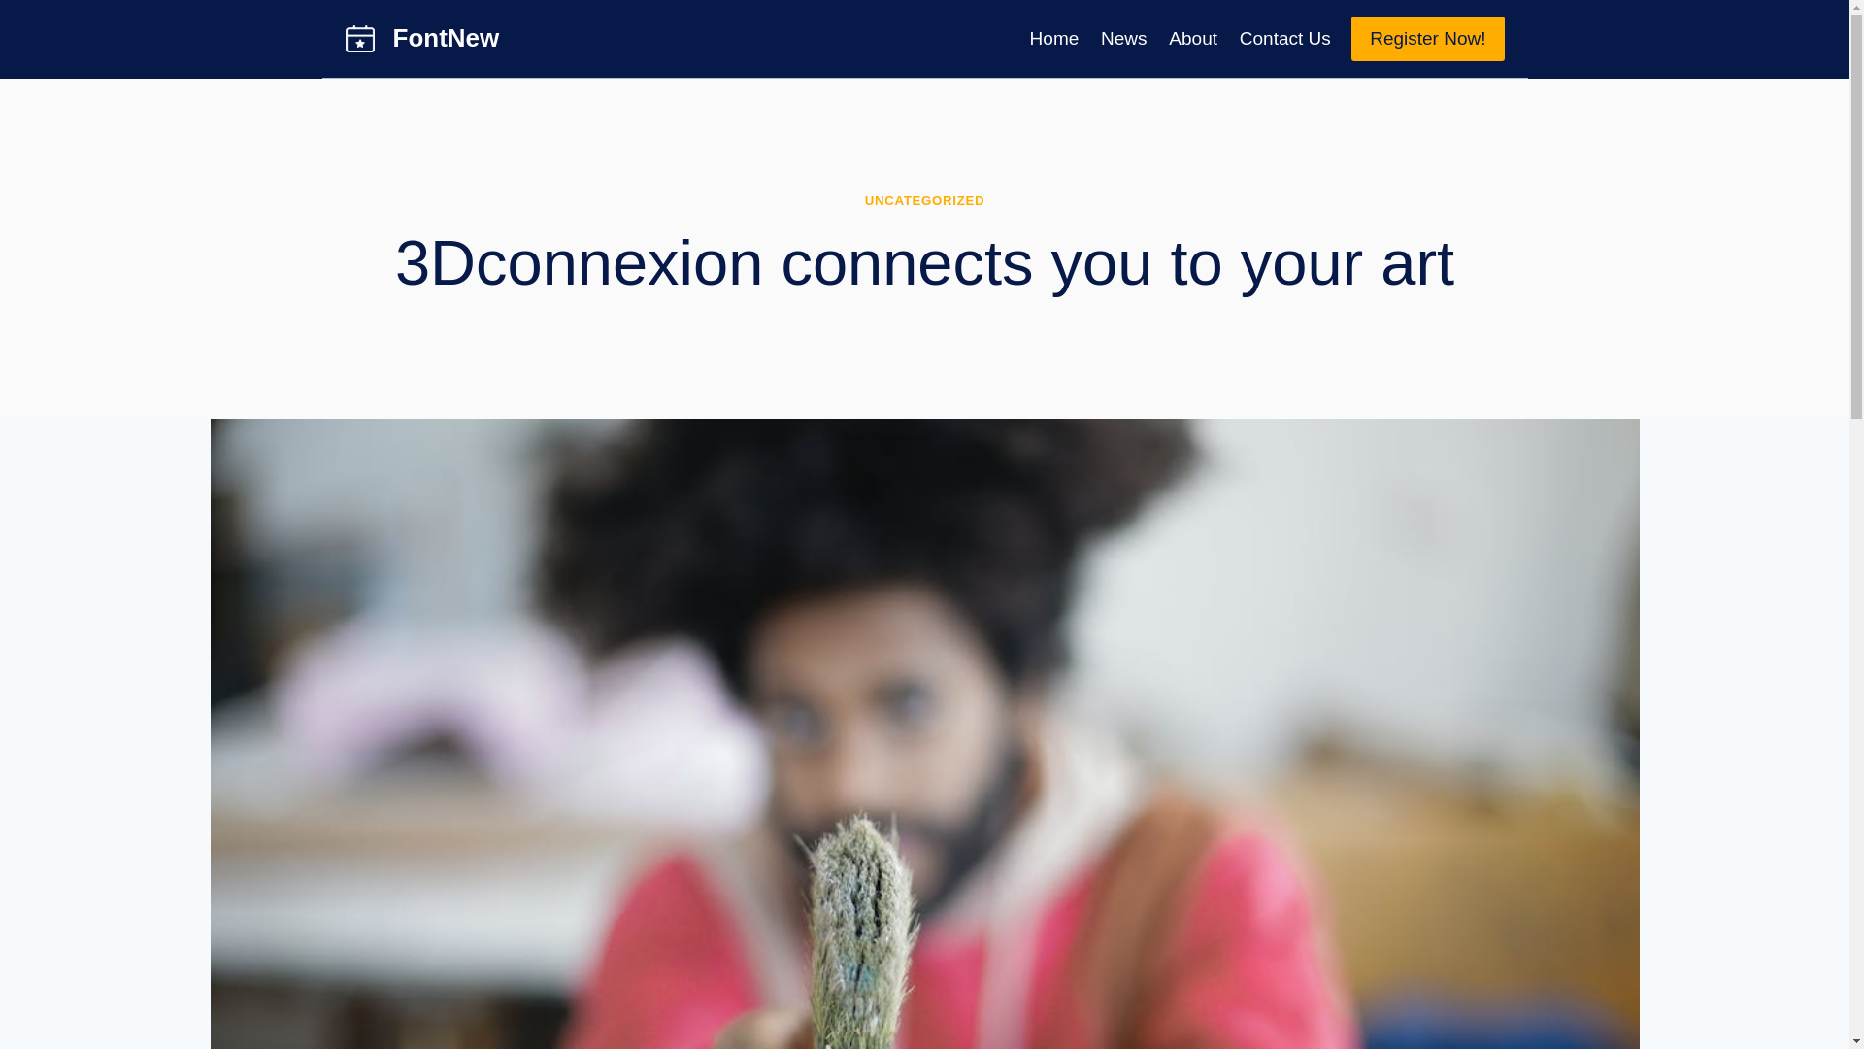 The image size is (1864, 1049). Describe the element at coordinates (1192, 37) in the screenshot. I see `About` at that location.